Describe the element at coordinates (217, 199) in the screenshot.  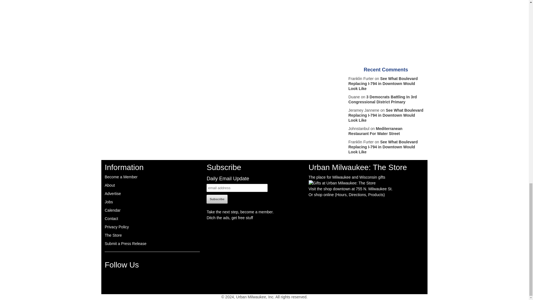
I see `Subscribe` at that location.